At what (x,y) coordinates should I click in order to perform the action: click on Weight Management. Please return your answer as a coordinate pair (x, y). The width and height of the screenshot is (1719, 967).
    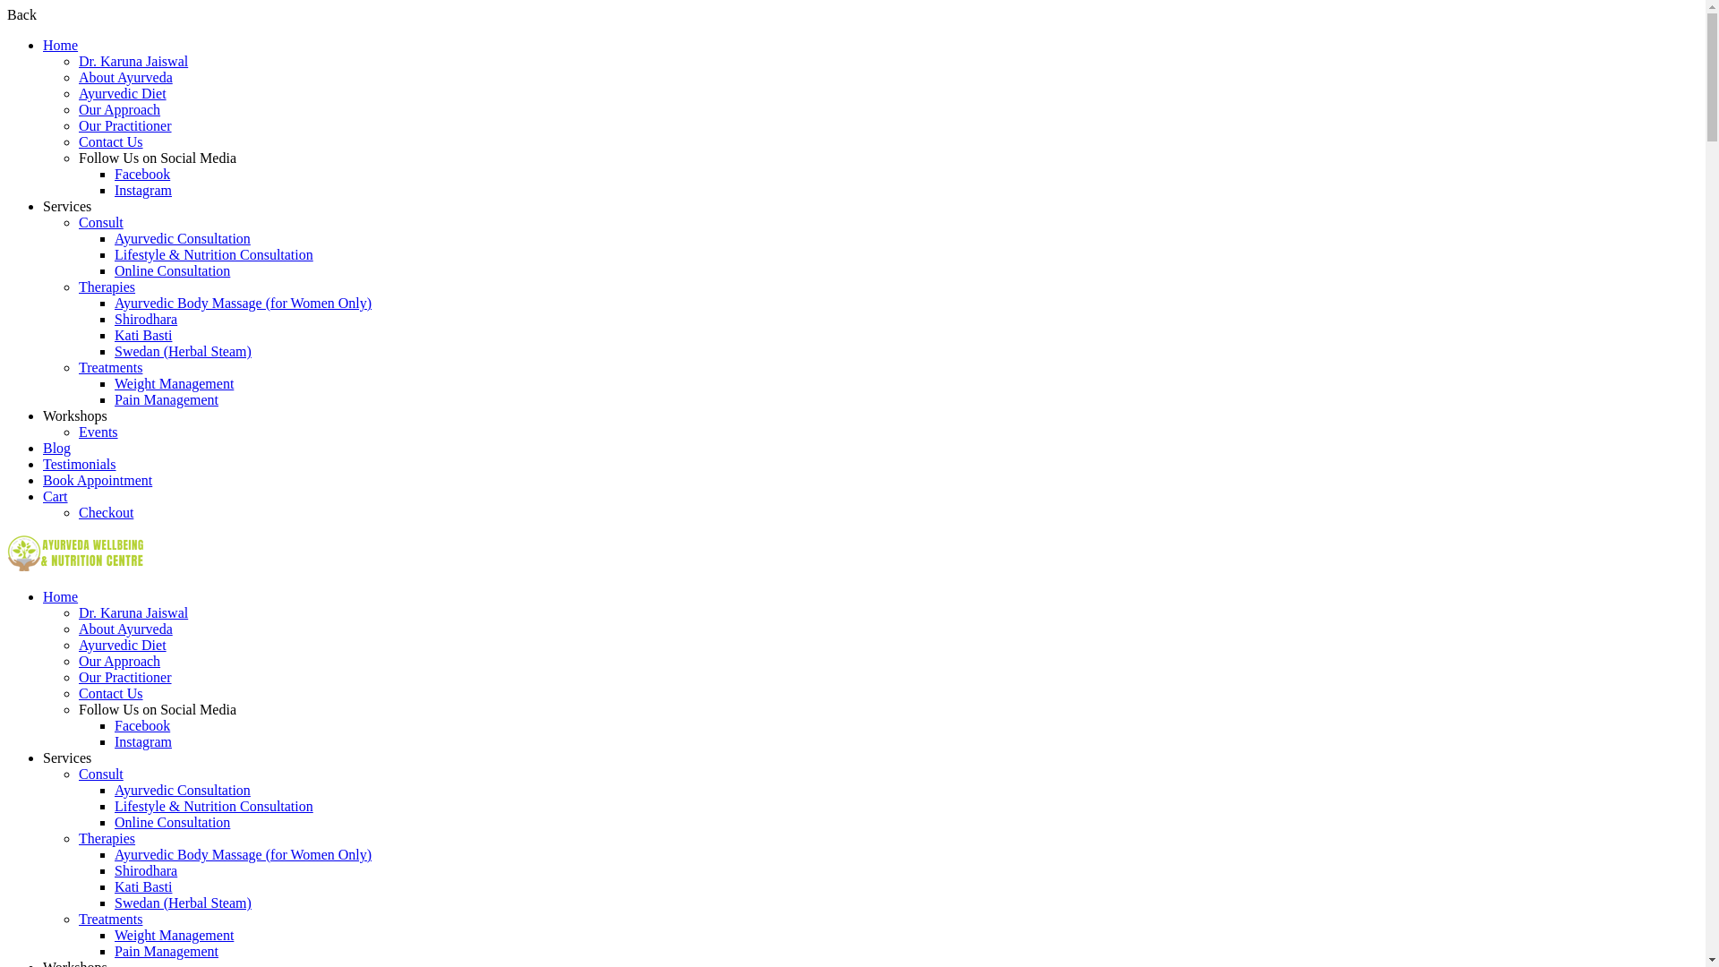
    Looking at the image, I should click on (174, 935).